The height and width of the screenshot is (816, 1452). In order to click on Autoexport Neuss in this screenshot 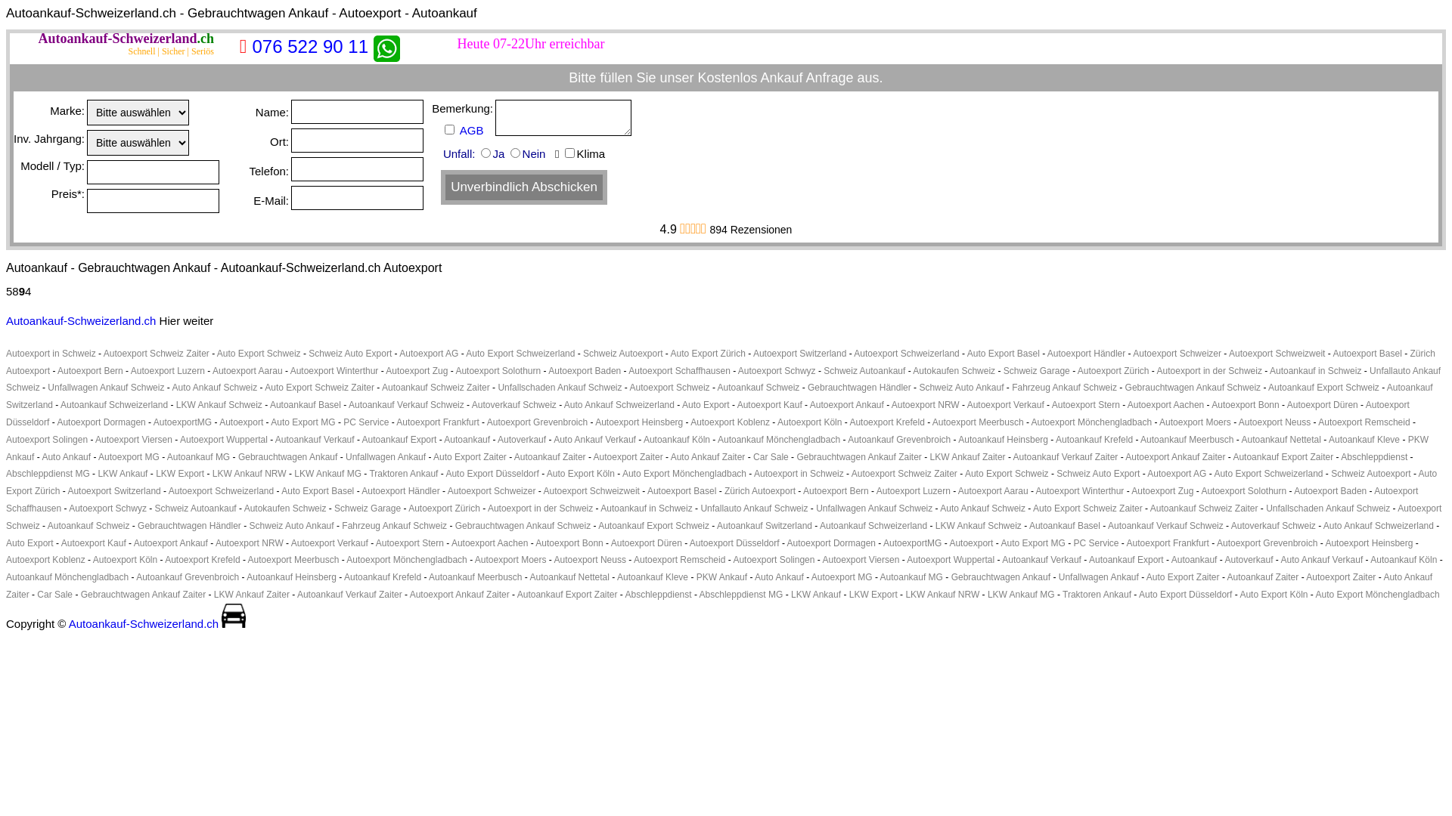, I will do `click(1275, 422)`.